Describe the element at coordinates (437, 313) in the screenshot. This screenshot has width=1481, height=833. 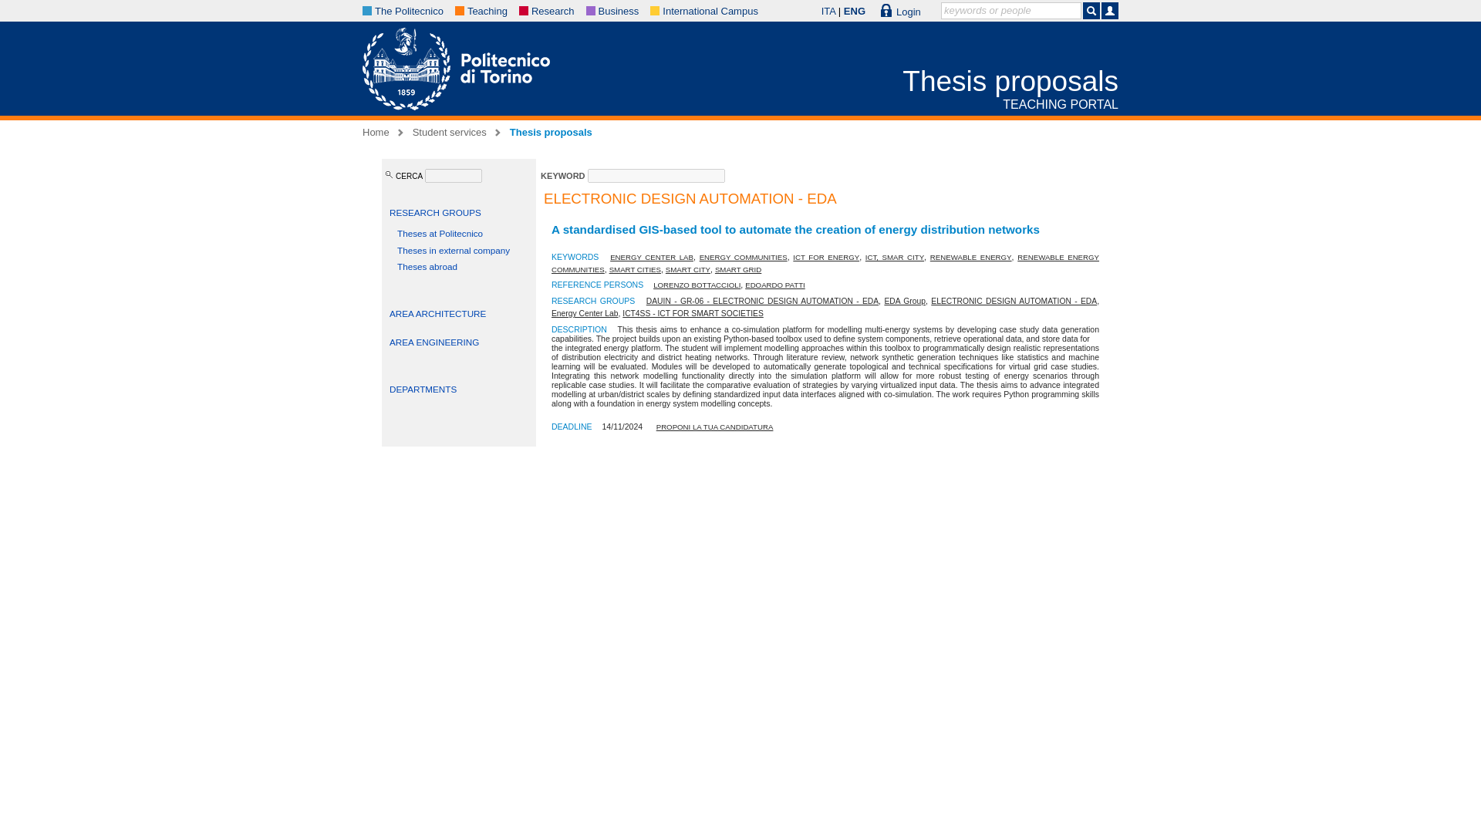
I see `AREA ARCHITECTURE` at that location.